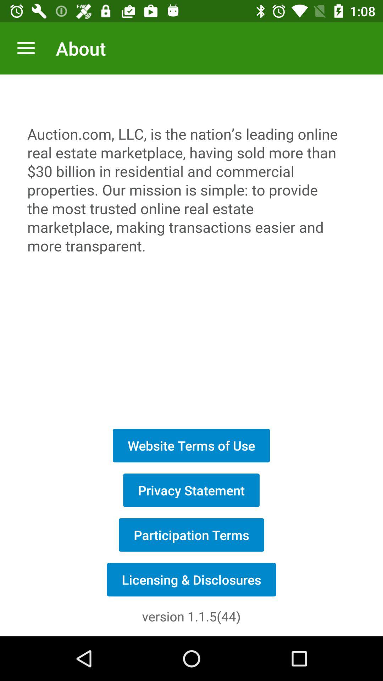  What do you see at coordinates (191, 248) in the screenshot?
I see `advertisement page` at bounding box center [191, 248].